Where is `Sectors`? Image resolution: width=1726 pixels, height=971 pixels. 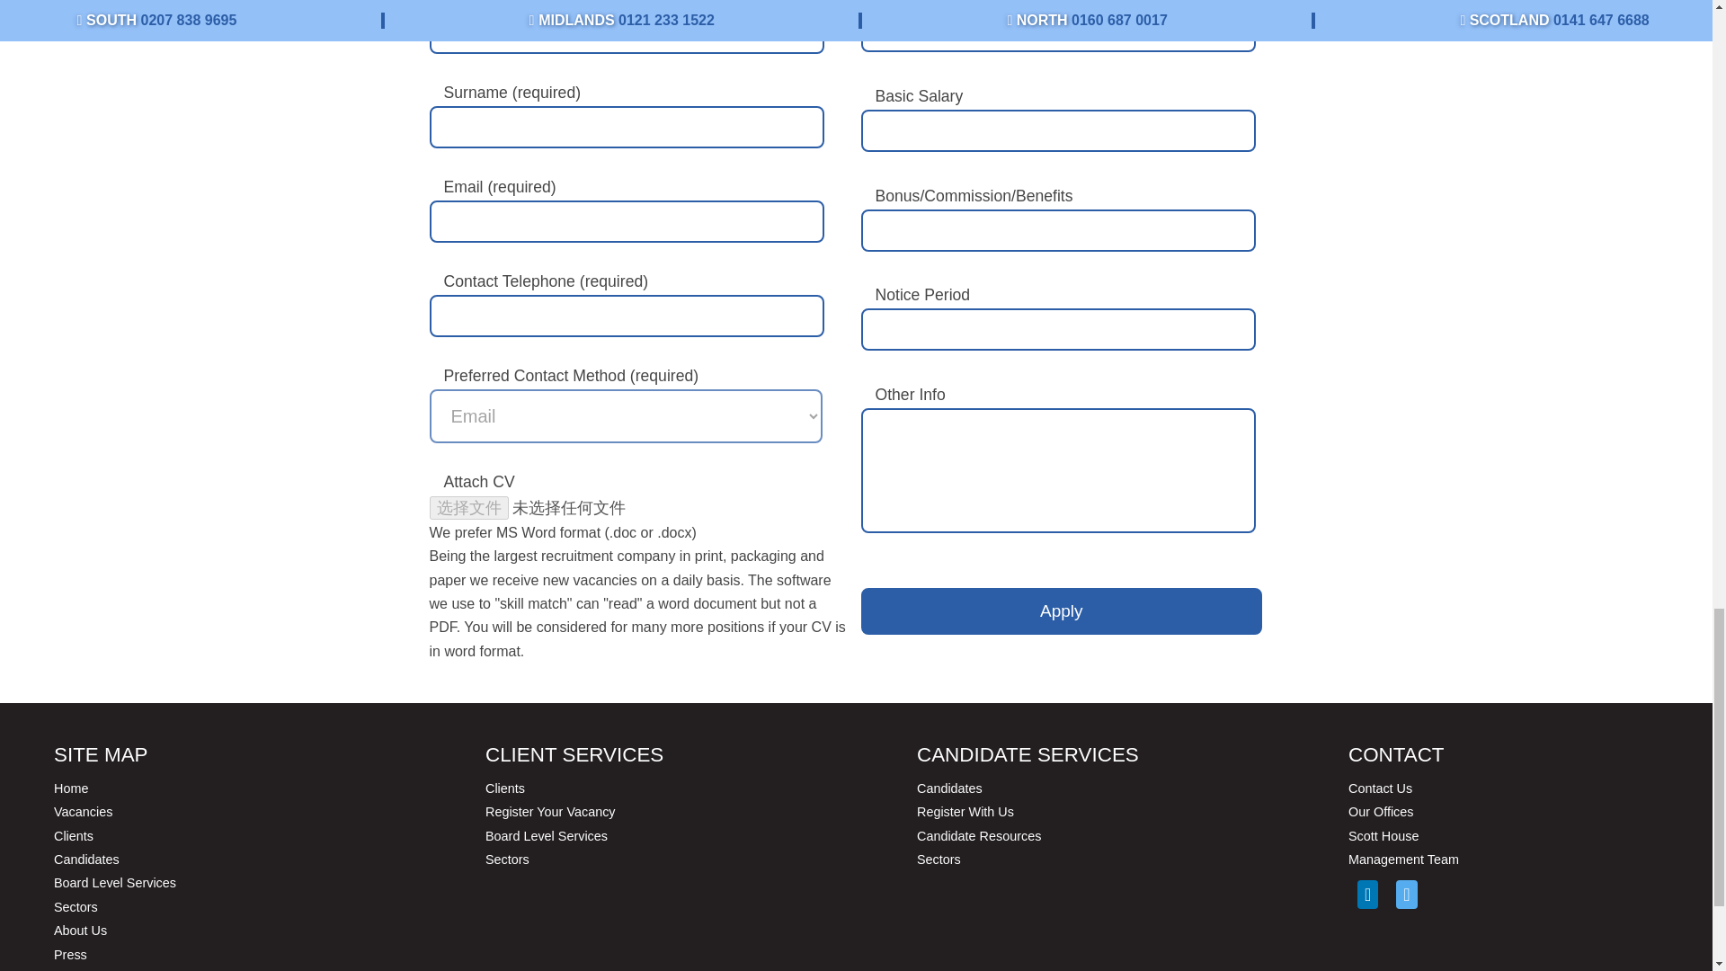
Sectors is located at coordinates (76, 907).